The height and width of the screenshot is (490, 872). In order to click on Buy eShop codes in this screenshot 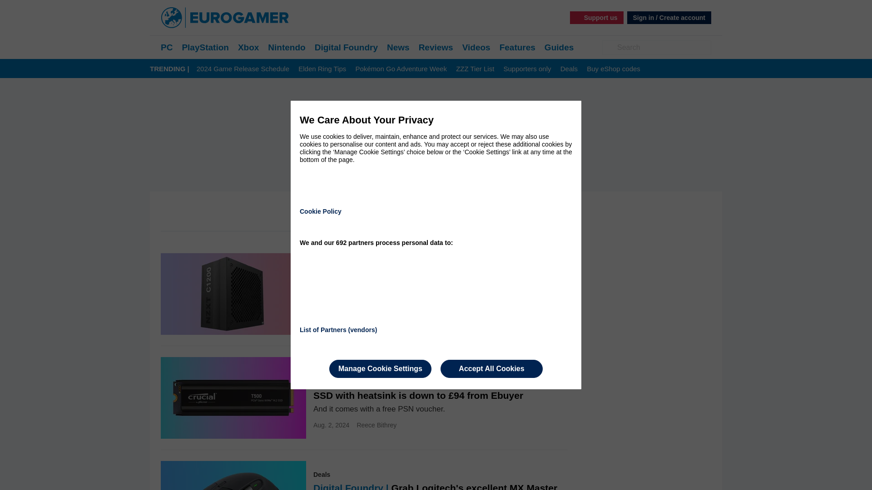, I will do `click(613, 69)`.